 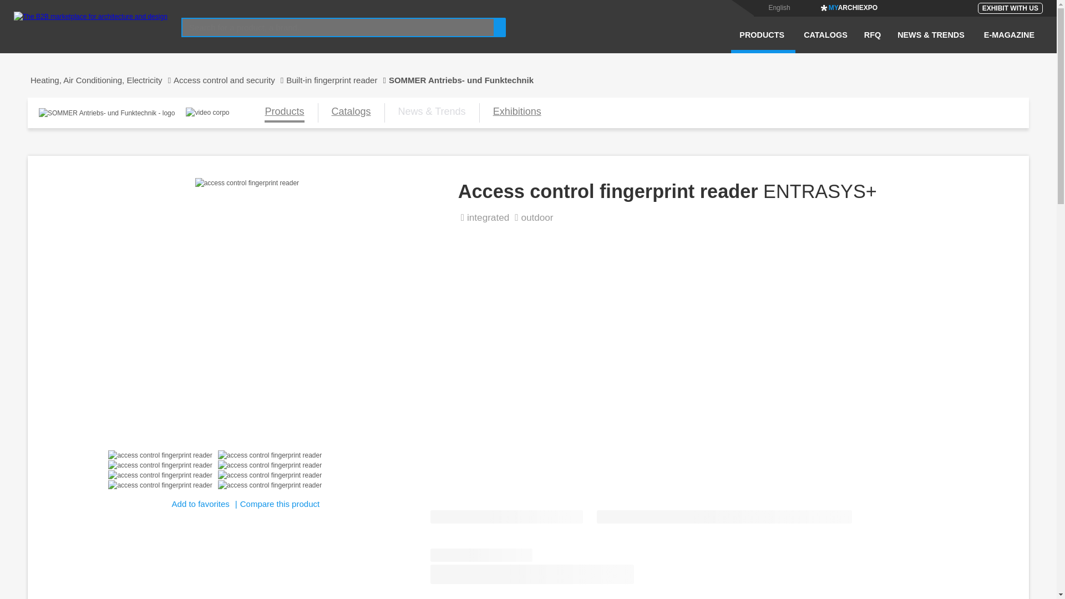 I want to click on RFQ, so click(x=873, y=42).